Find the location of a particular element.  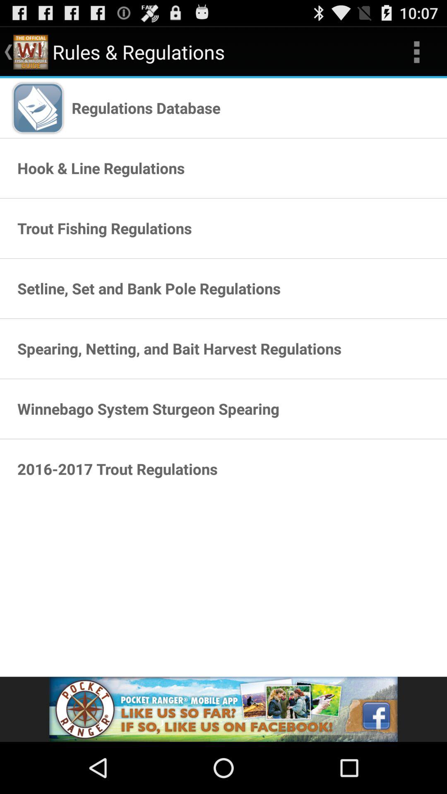

advertisement pannel is located at coordinates (223, 709).